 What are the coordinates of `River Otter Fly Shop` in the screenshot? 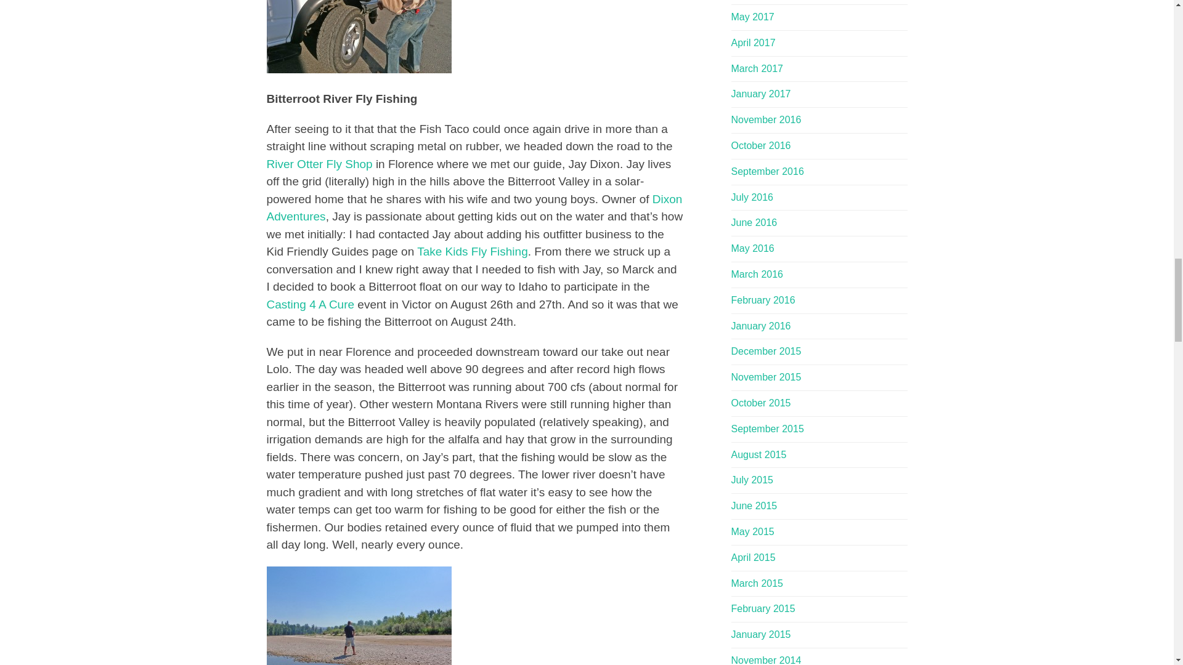 It's located at (320, 164).